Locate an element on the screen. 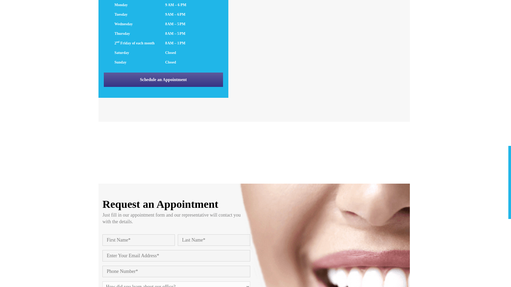 The width and height of the screenshot is (511, 287). Pacific is located at coordinates (371, 157).